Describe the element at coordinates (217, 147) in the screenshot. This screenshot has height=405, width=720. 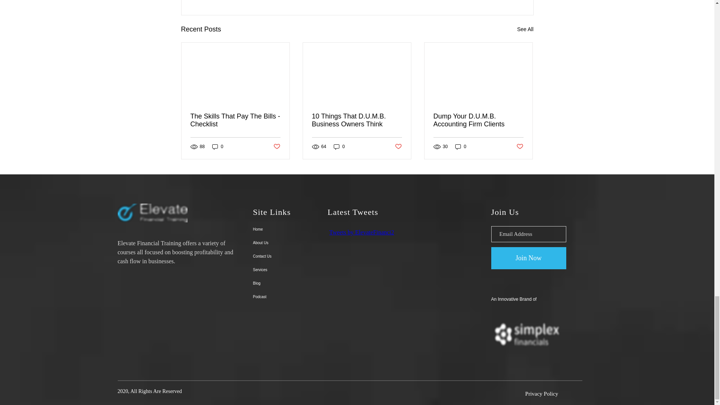
I see `0` at that location.